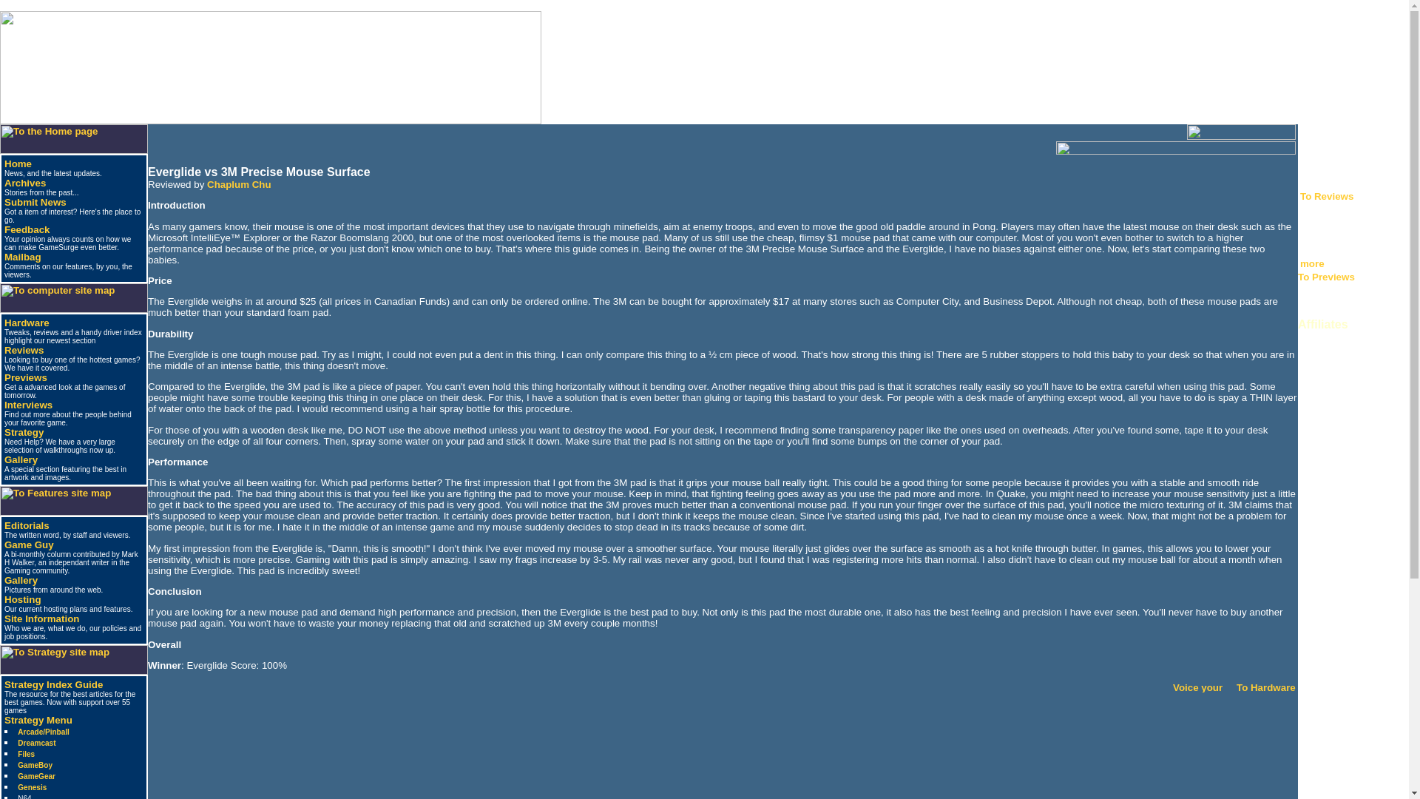 Image resolution: width=1420 pixels, height=799 pixels. Describe the element at coordinates (22, 599) in the screenshot. I see `Hosting` at that location.